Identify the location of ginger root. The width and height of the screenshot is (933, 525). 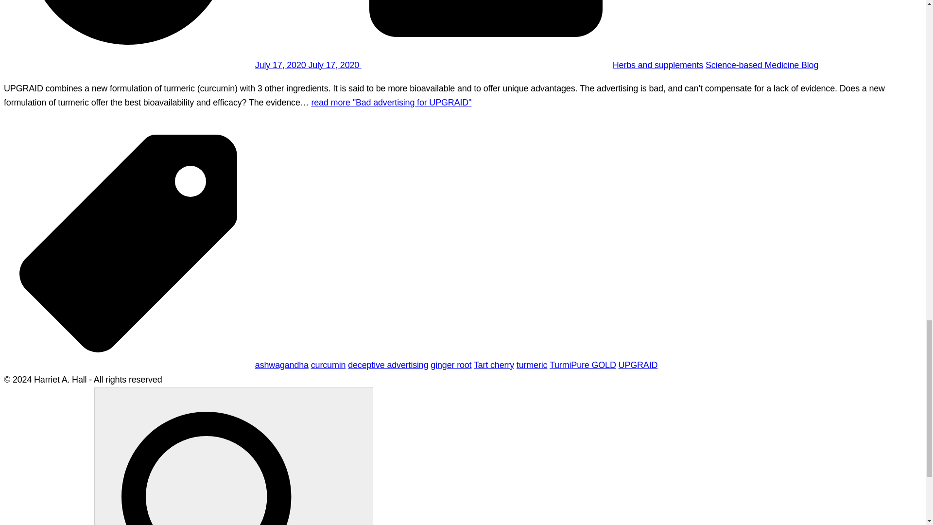
(450, 365).